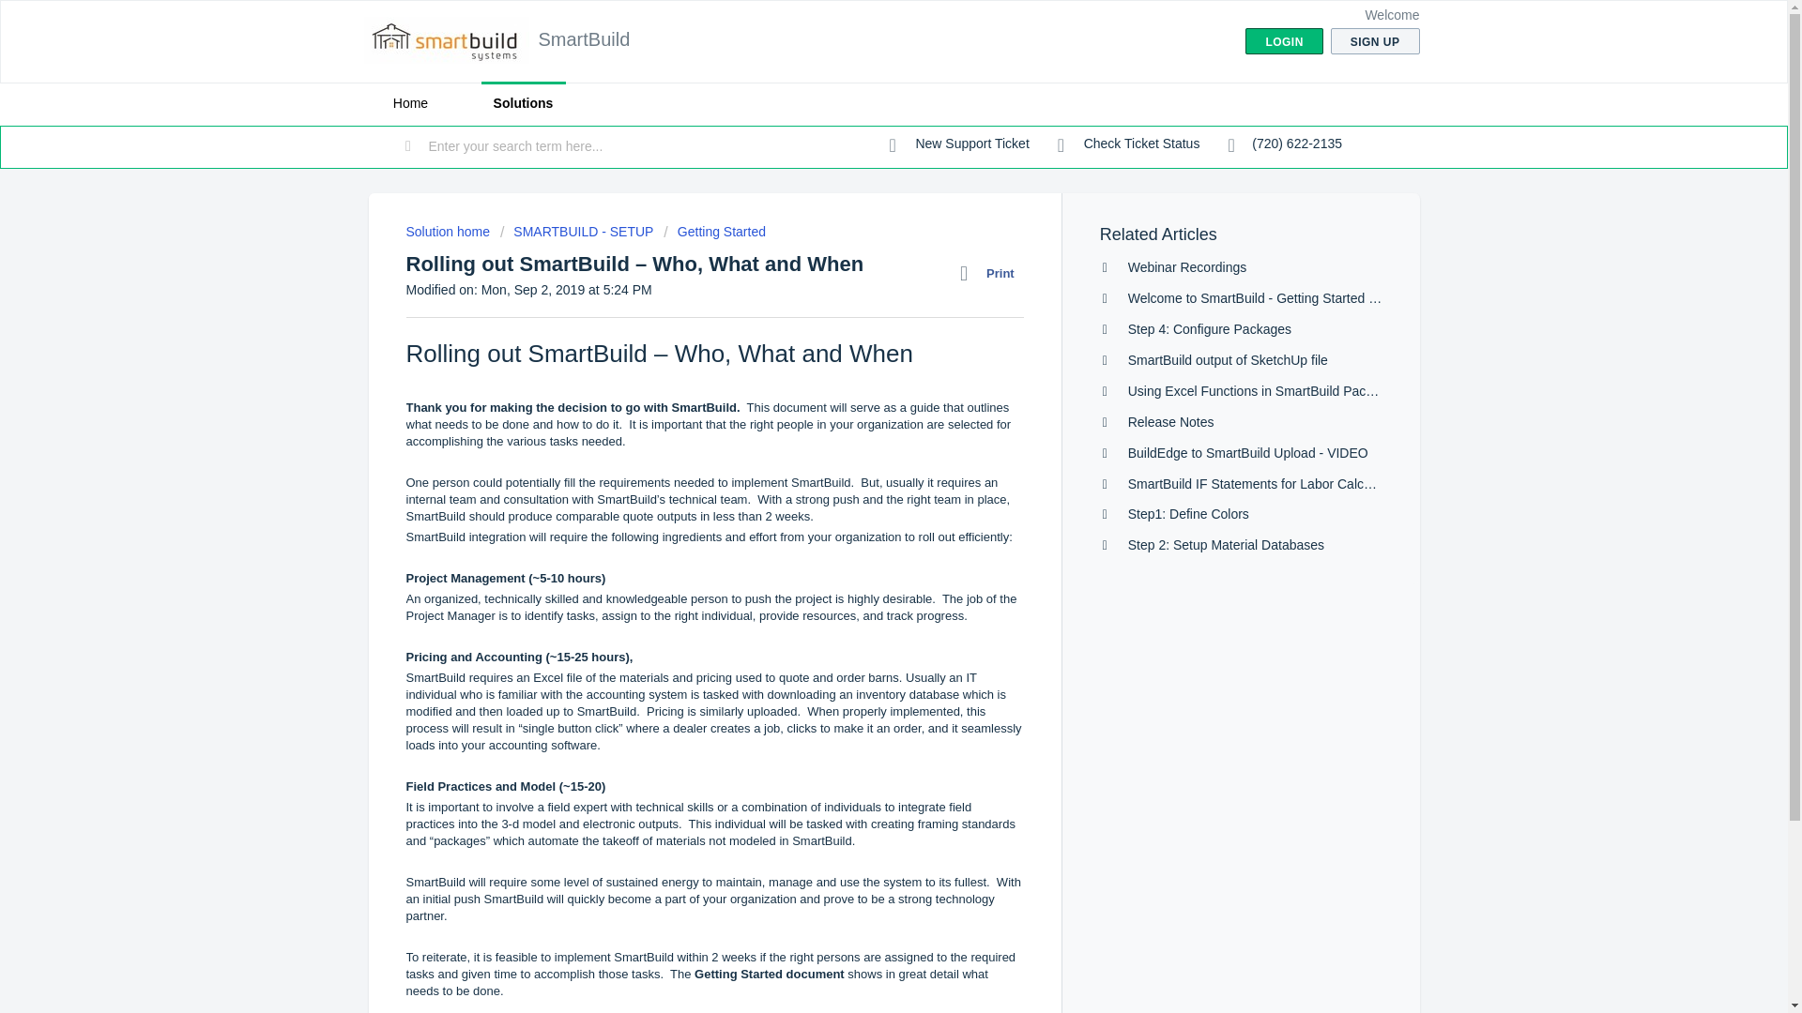 The width and height of the screenshot is (1802, 1013). What do you see at coordinates (1188, 514) in the screenshot?
I see `Step1: Define Colors` at bounding box center [1188, 514].